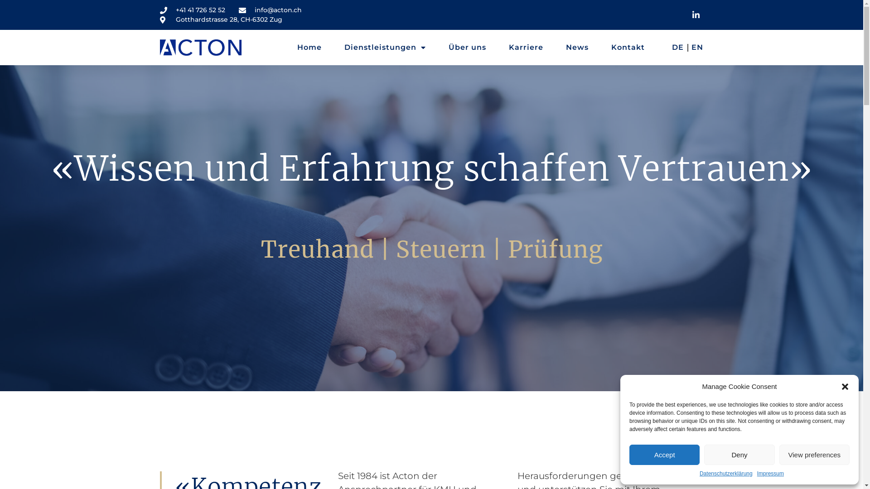  What do you see at coordinates (526, 48) in the screenshot?
I see `Karriere` at bounding box center [526, 48].